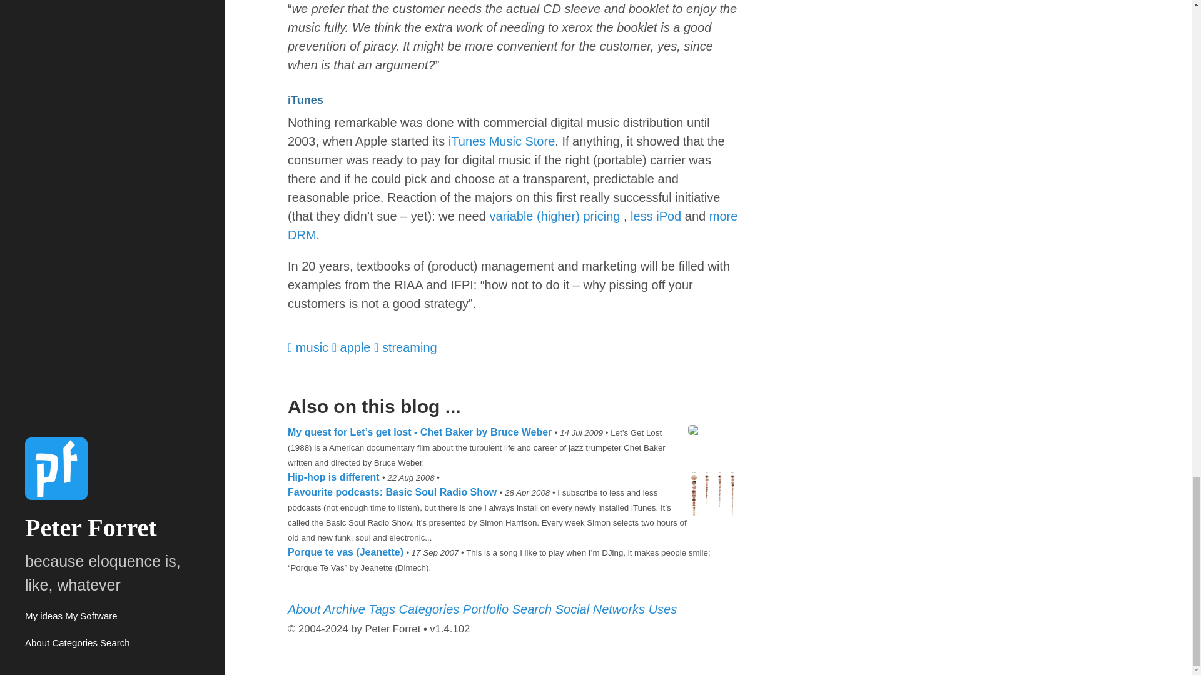 The height and width of the screenshot is (675, 1201). What do you see at coordinates (305, 609) in the screenshot?
I see `About` at bounding box center [305, 609].